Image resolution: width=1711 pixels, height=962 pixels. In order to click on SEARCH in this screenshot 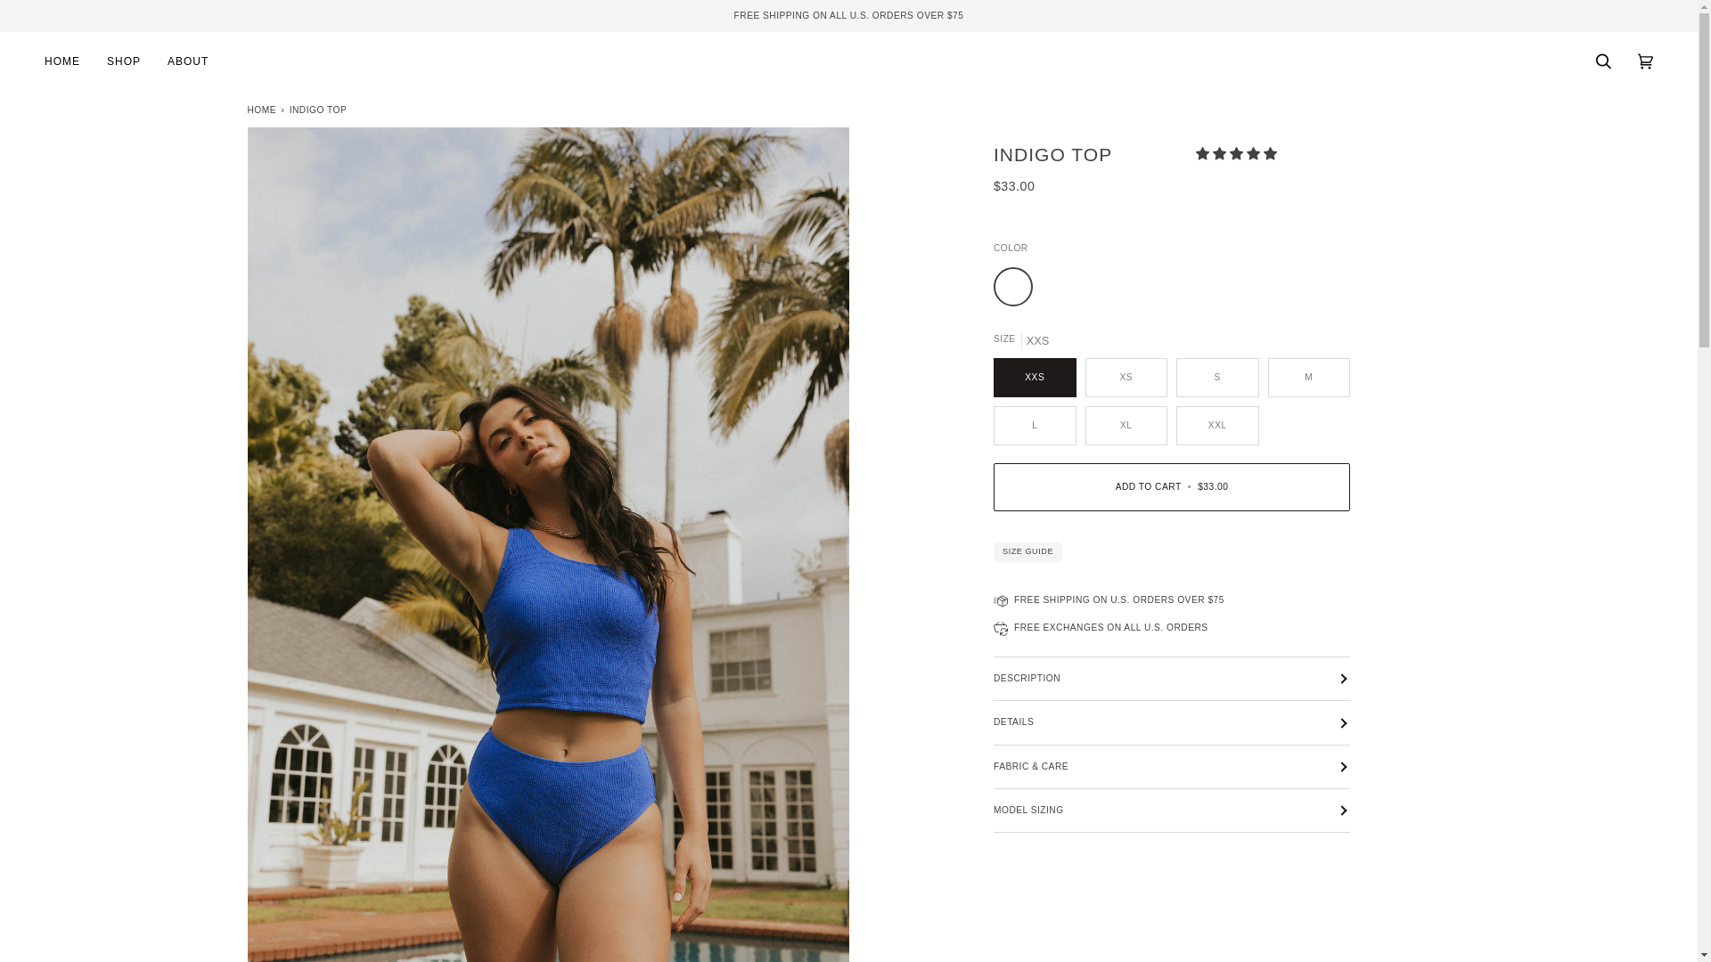, I will do `click(1603, 61)`.